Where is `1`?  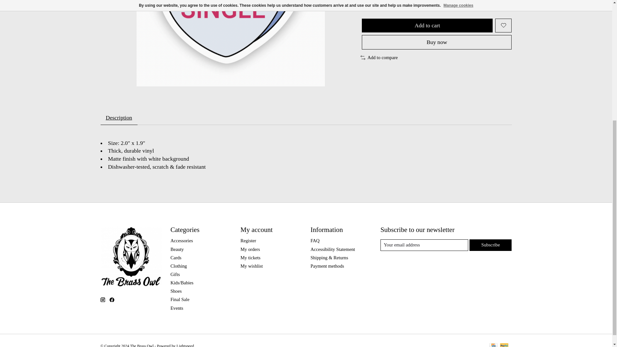 1 is located at coordinates (376, 5).